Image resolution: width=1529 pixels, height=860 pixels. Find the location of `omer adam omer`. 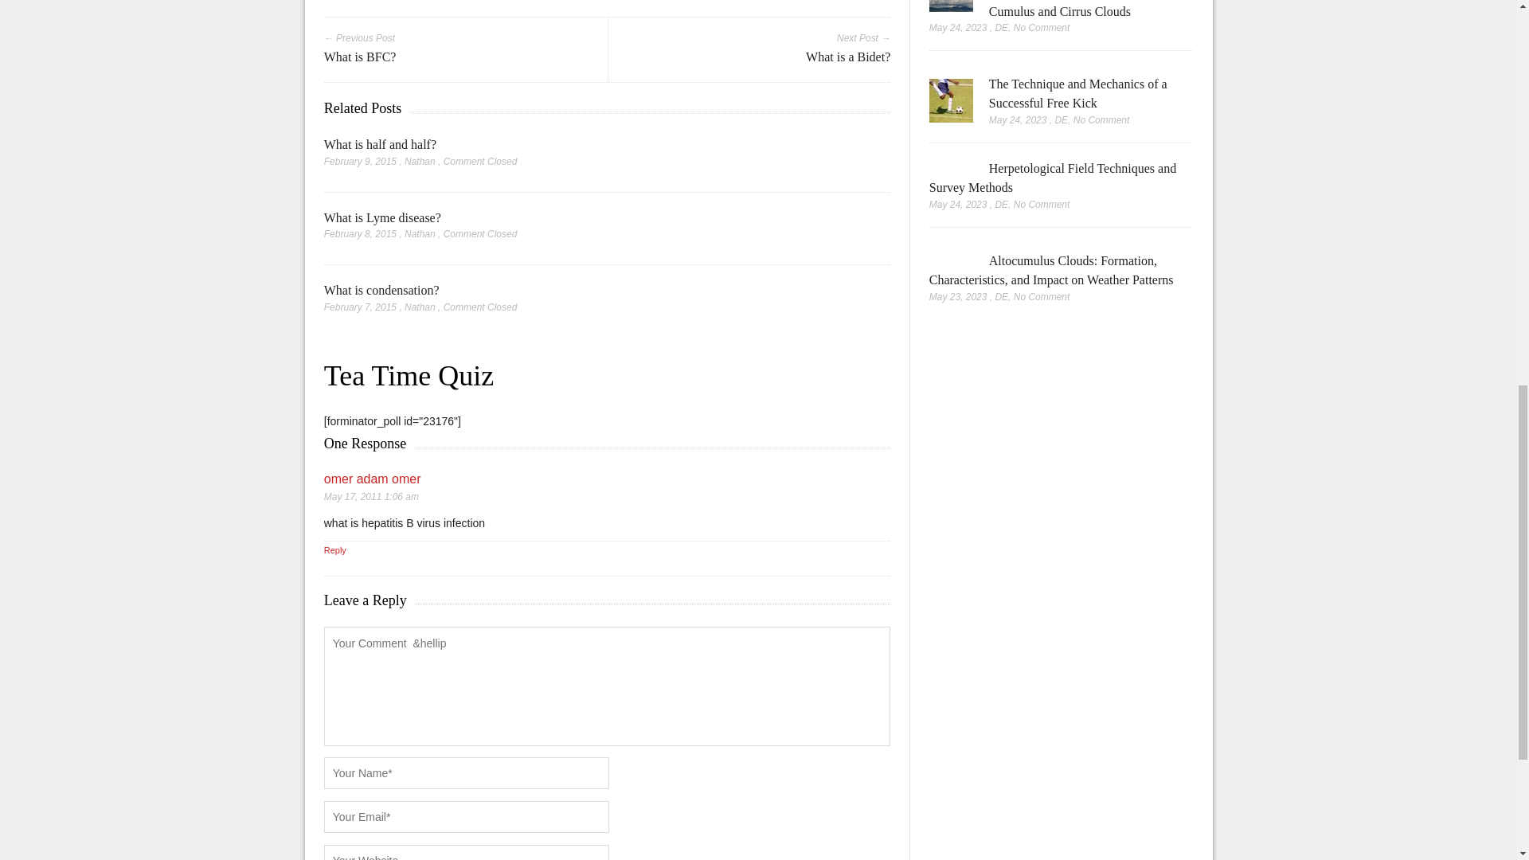

omer adam omer is located at coordinates (373, 479).